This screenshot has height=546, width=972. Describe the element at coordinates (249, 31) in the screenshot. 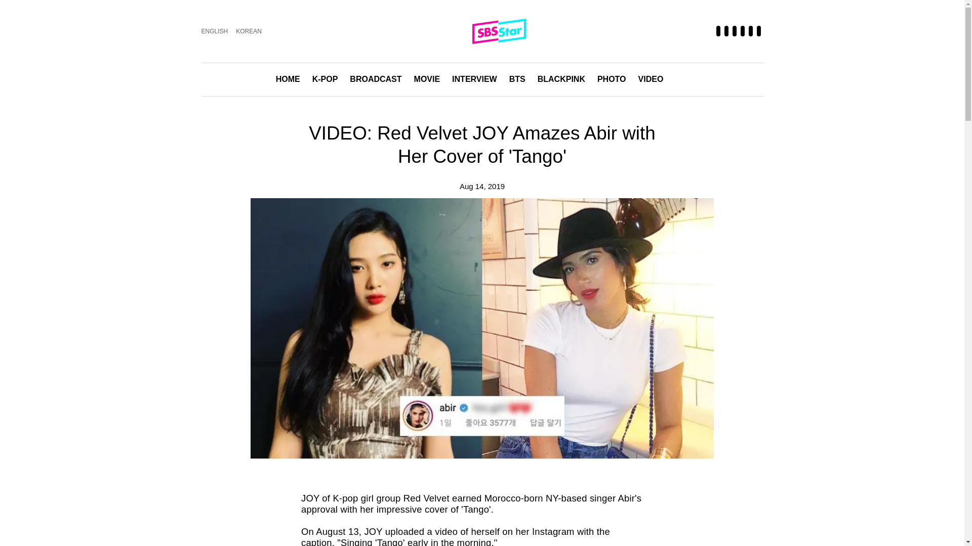

I see `KOREAN` at that location.